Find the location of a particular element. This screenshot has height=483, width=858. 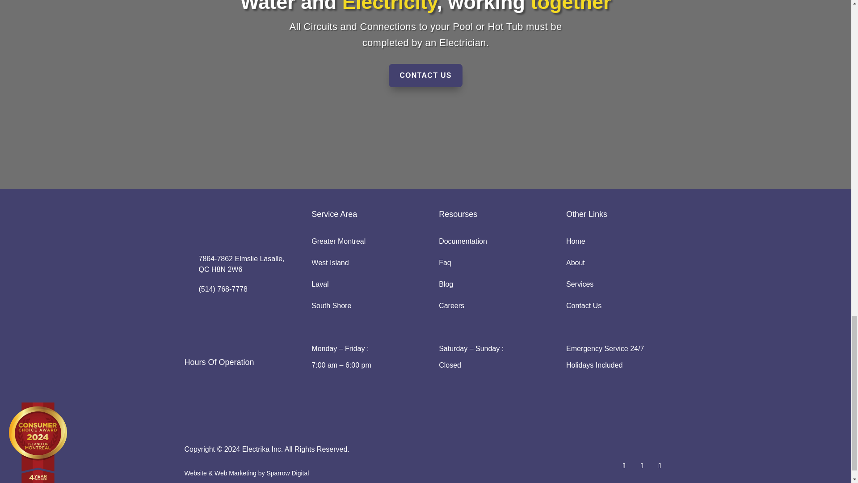

fit-product-RGB is located at coordinates (229, 411).